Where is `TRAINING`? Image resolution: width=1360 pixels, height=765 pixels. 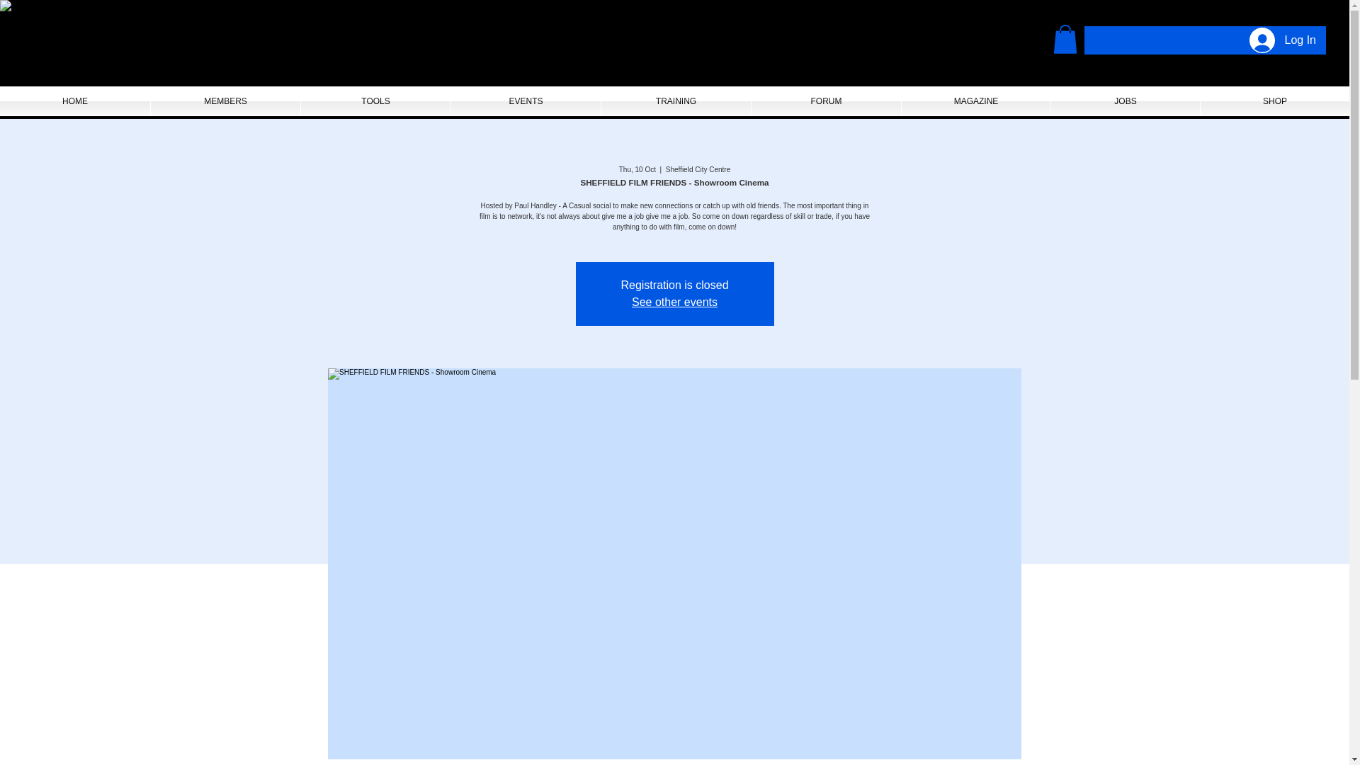
TRAINING is located at coordinates (676, 101).